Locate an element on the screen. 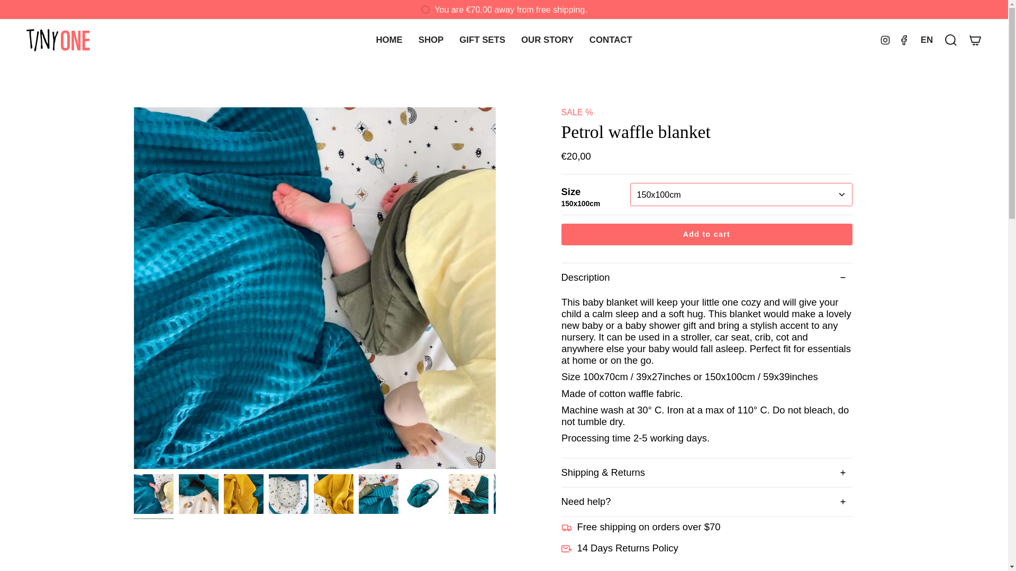  CONTACT is located at coordinates (611, 40).